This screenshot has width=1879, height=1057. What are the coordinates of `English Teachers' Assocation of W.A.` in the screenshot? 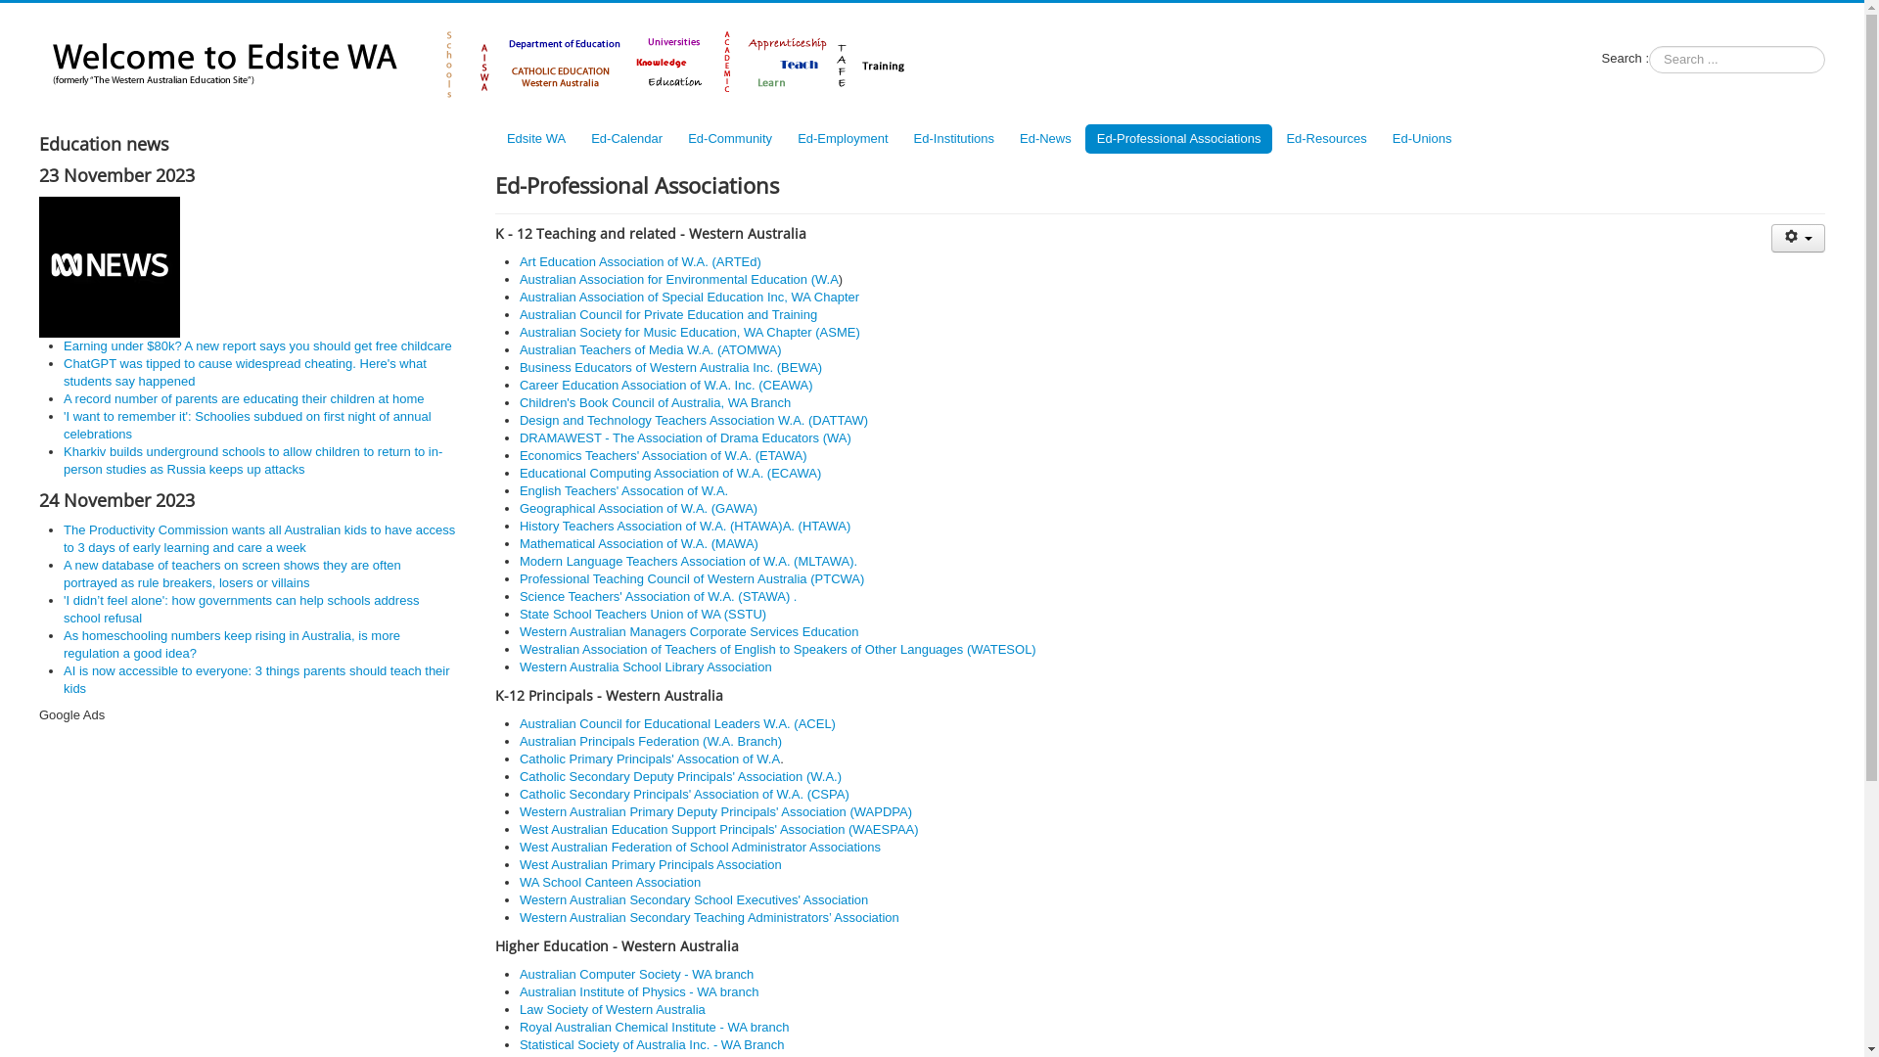 It's located at (624, 490).